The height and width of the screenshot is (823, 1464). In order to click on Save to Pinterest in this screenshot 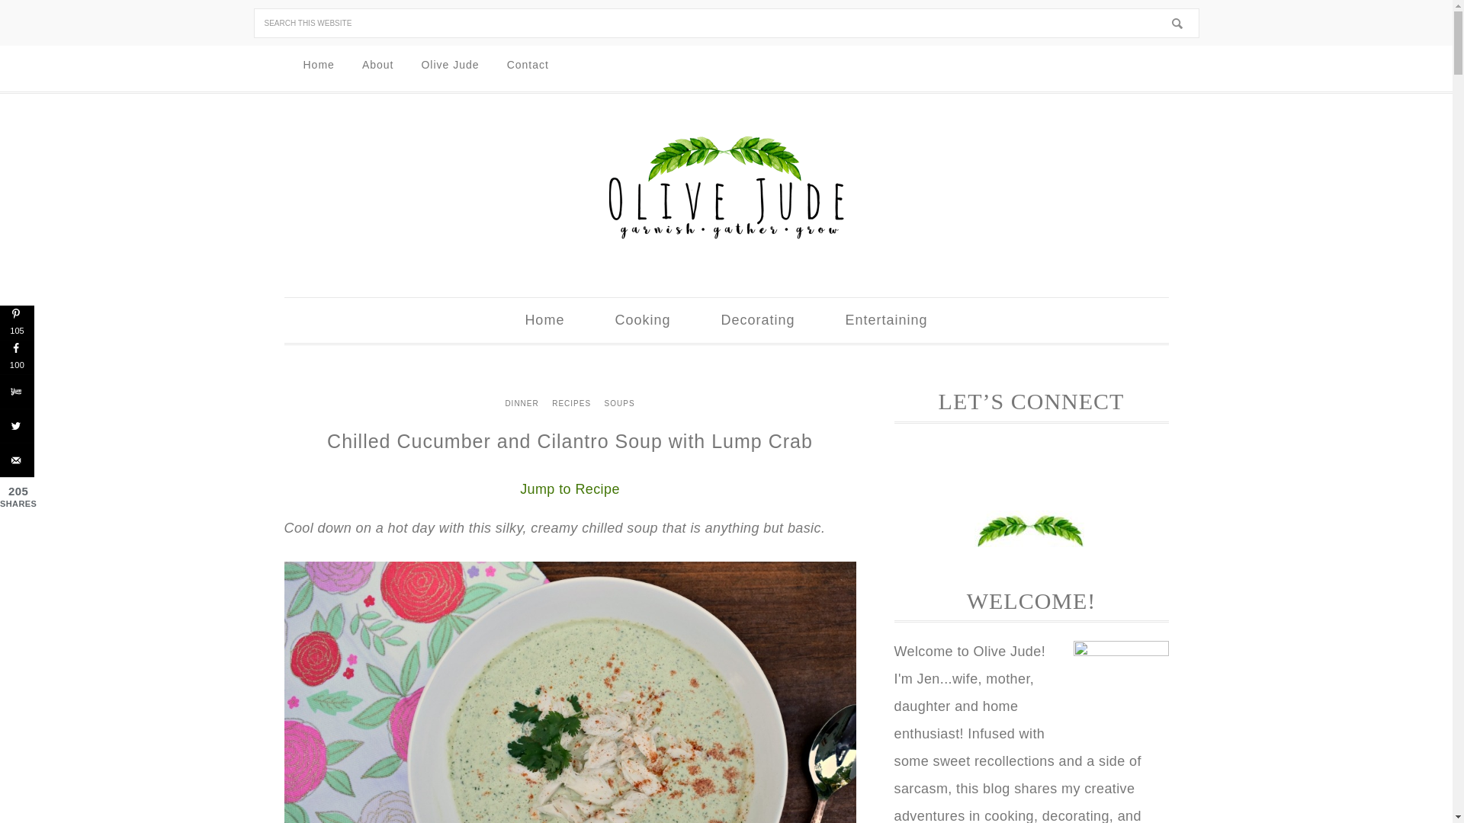, I will do `click(17, 322)`.